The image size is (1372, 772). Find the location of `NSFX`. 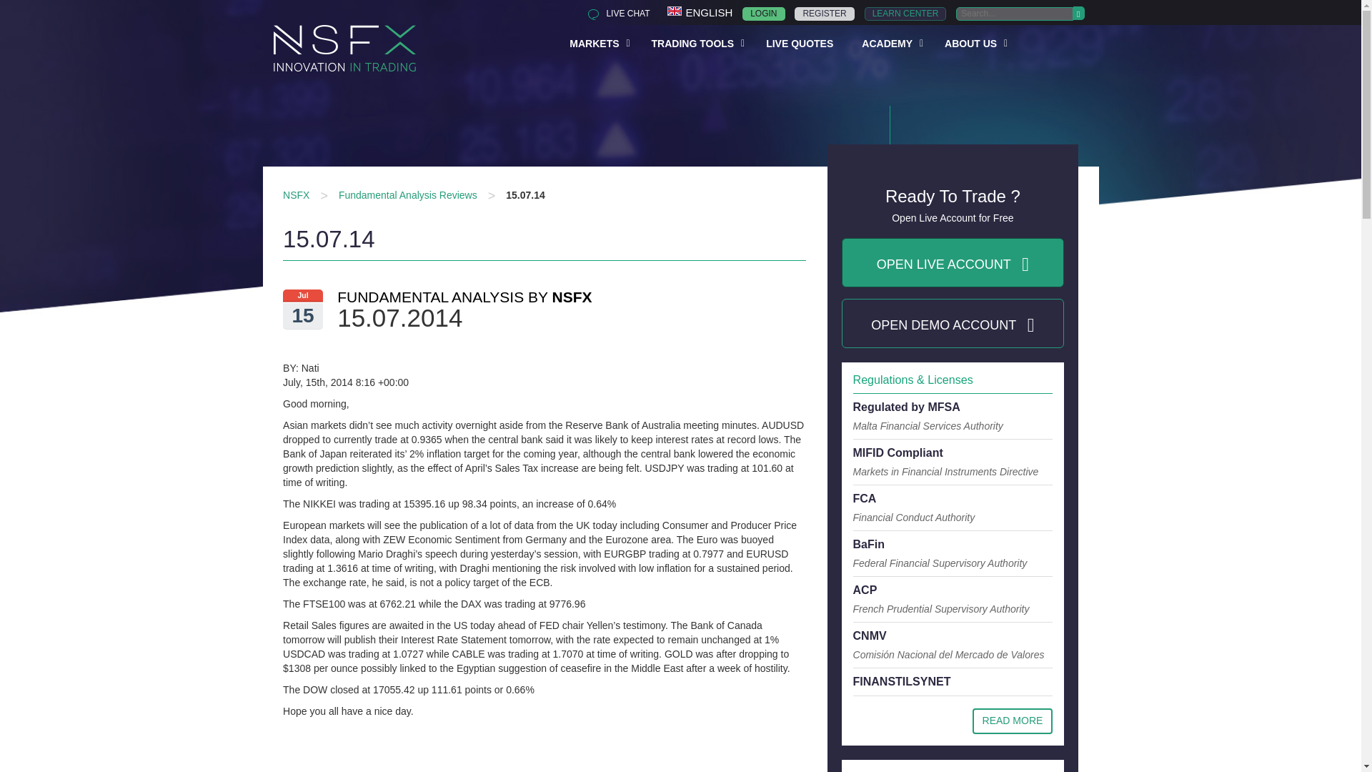

NSFX is located at coordinates (296, 194).